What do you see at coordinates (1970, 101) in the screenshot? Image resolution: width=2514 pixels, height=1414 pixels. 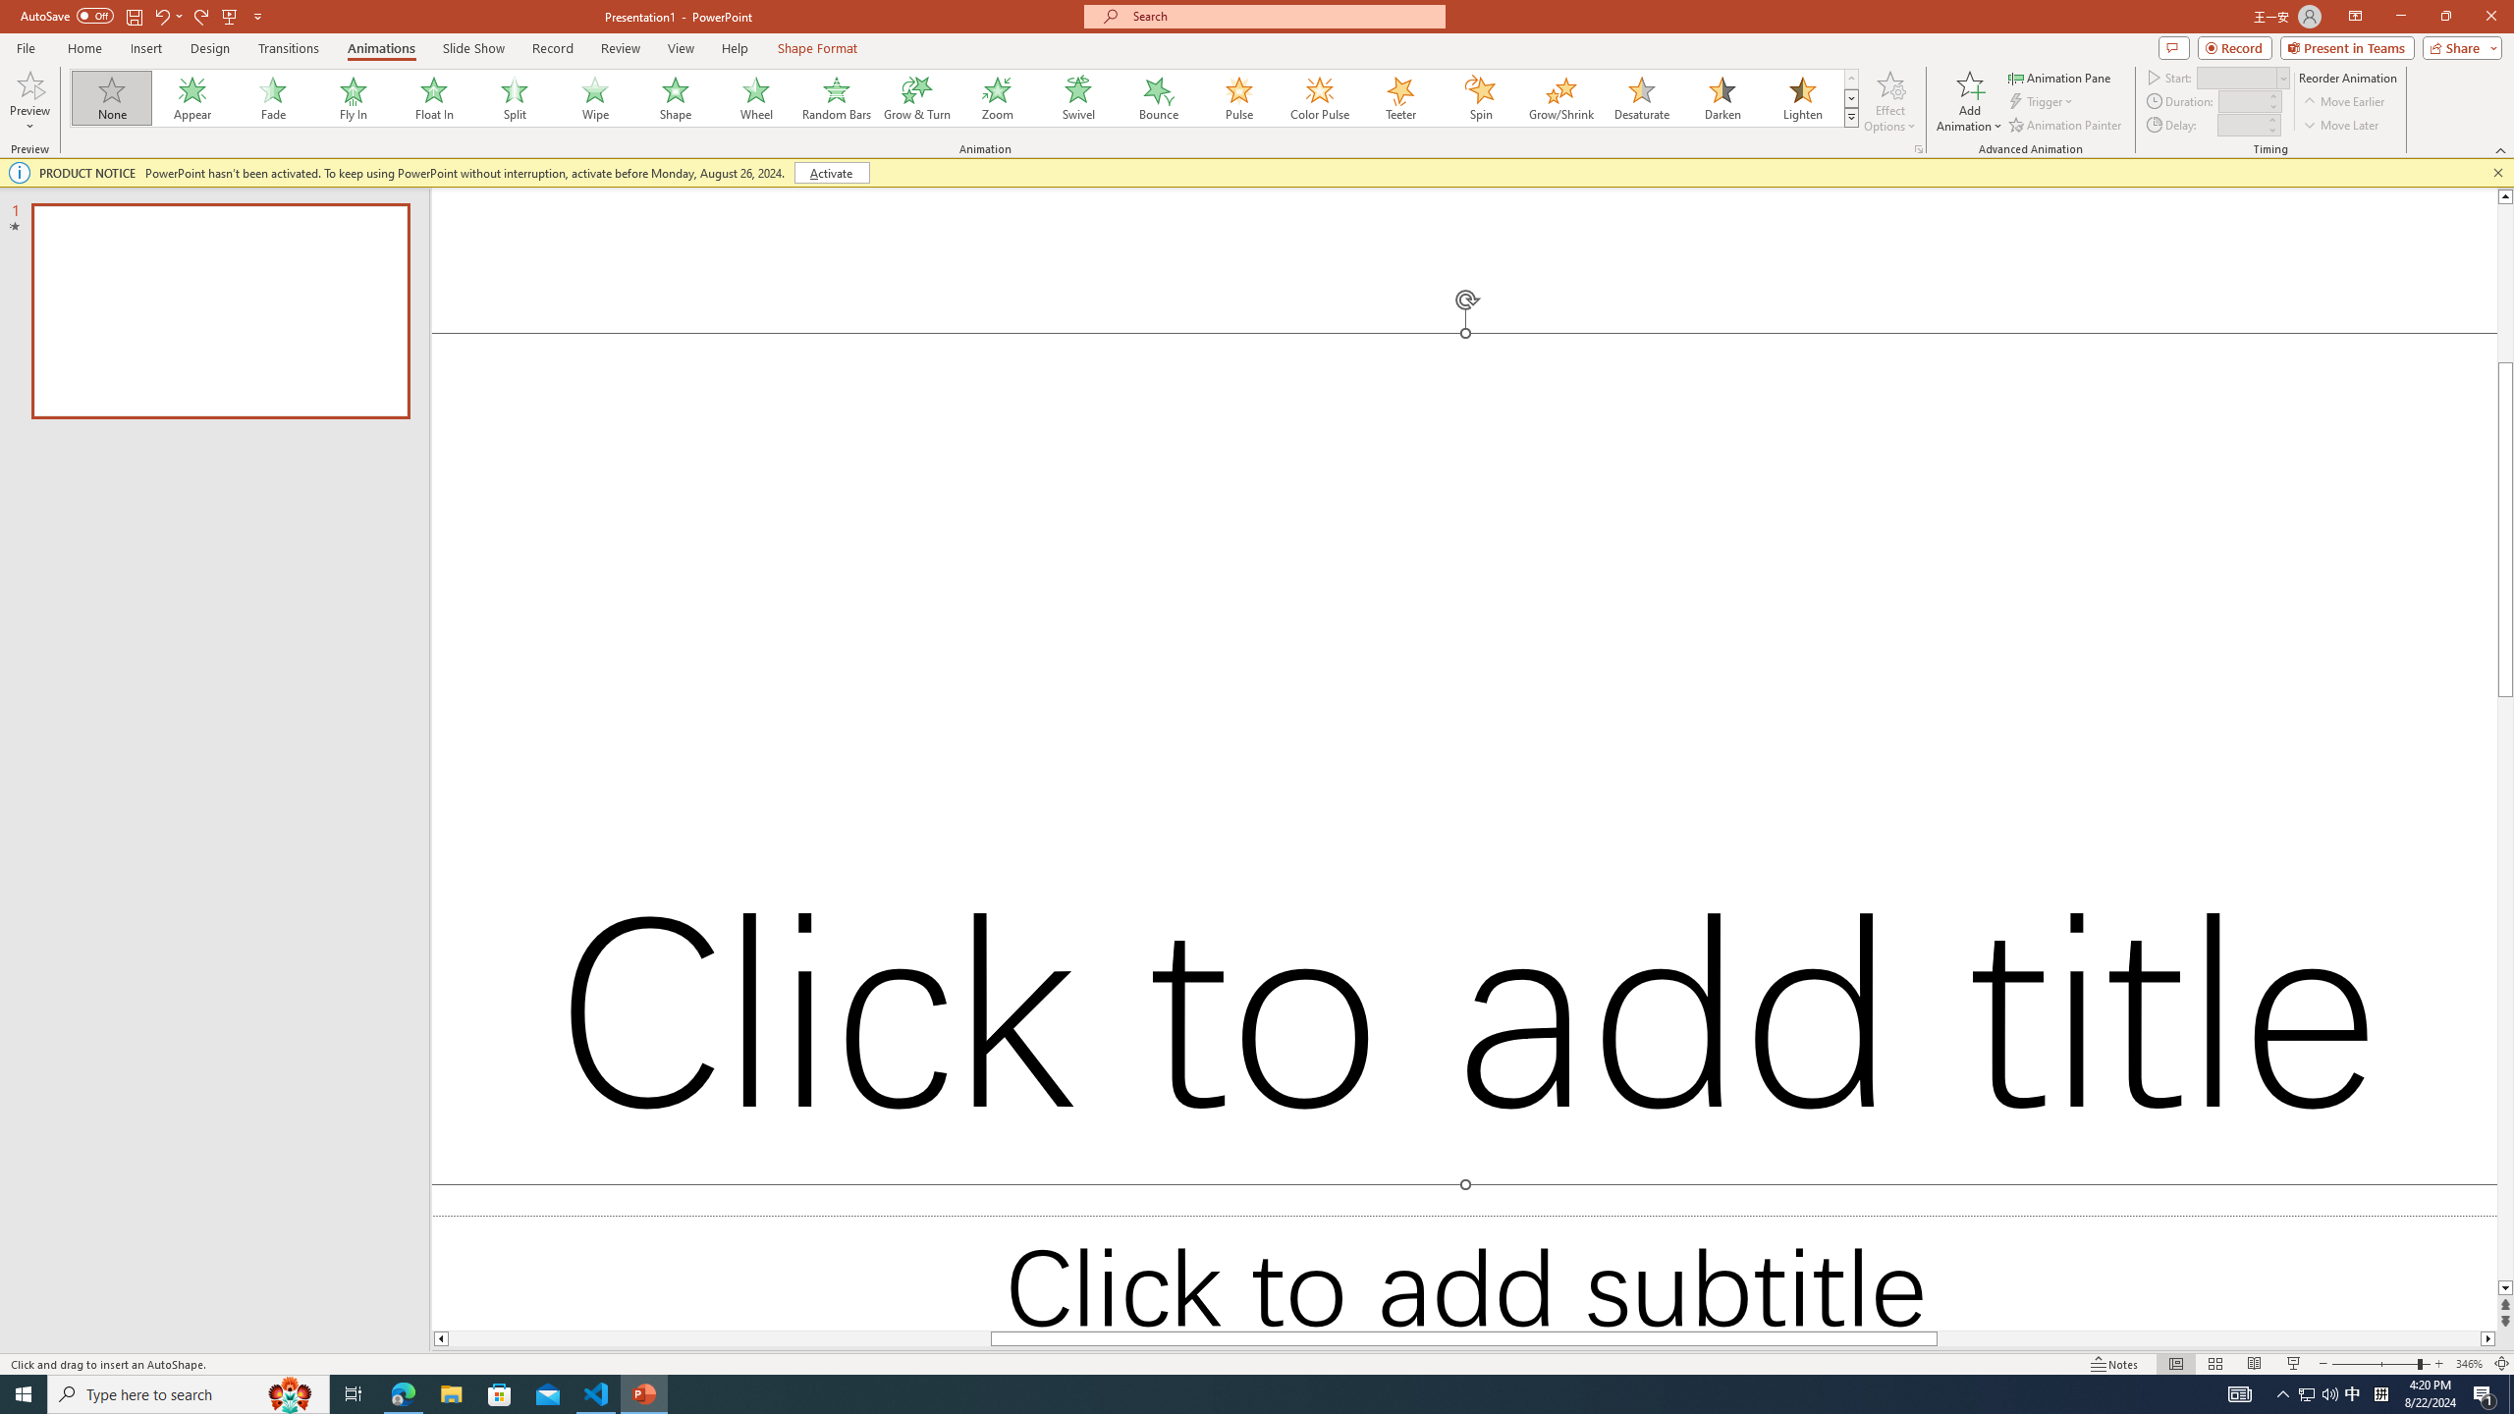 I see `Add Animation` at bounding box center [1970, 101].